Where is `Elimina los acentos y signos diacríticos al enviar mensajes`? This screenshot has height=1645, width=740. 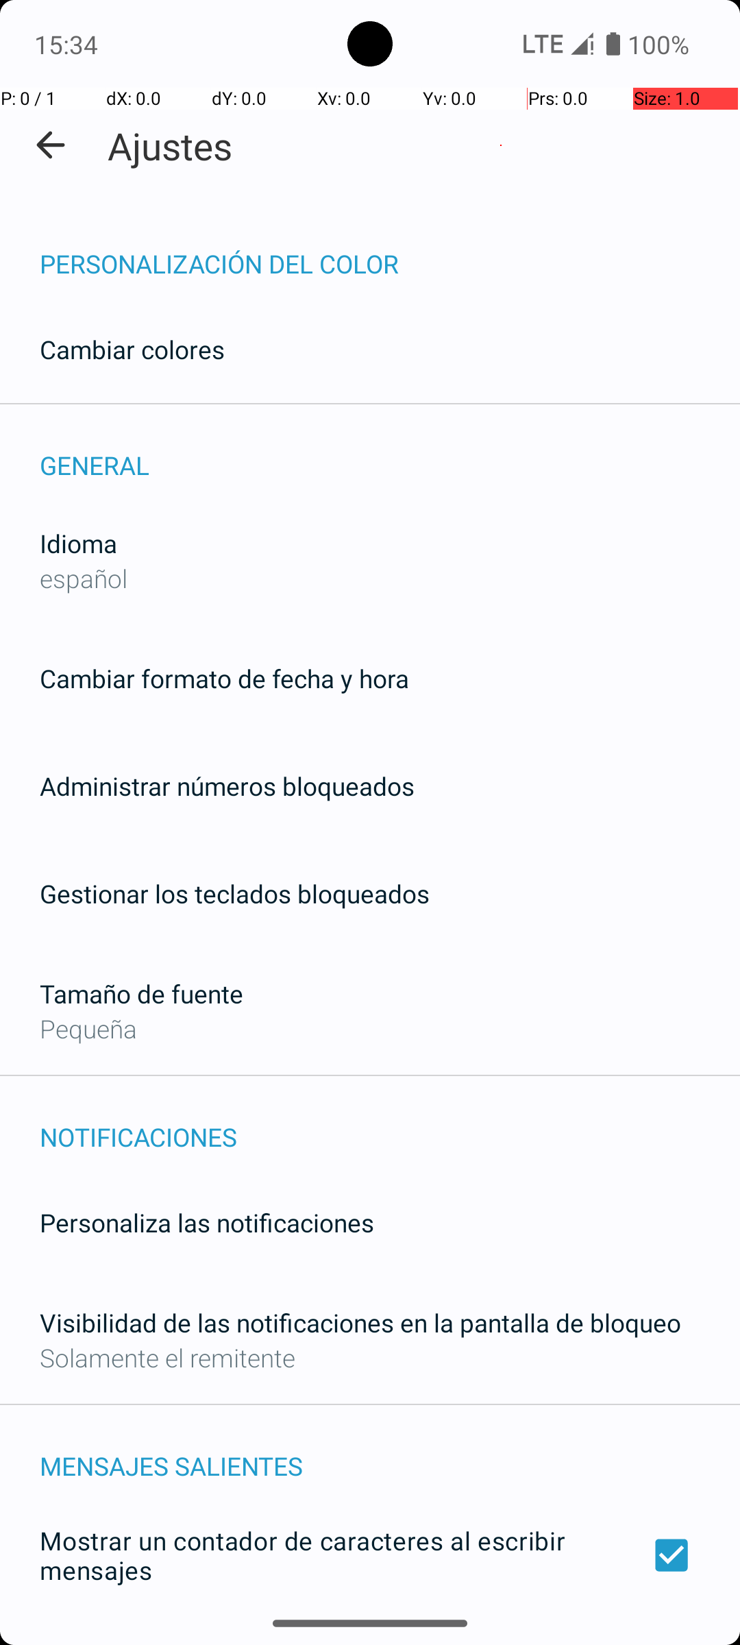 Elimina los acentos y signos diacríticos al enviar mensajes is located at coordinates (370, 1636).